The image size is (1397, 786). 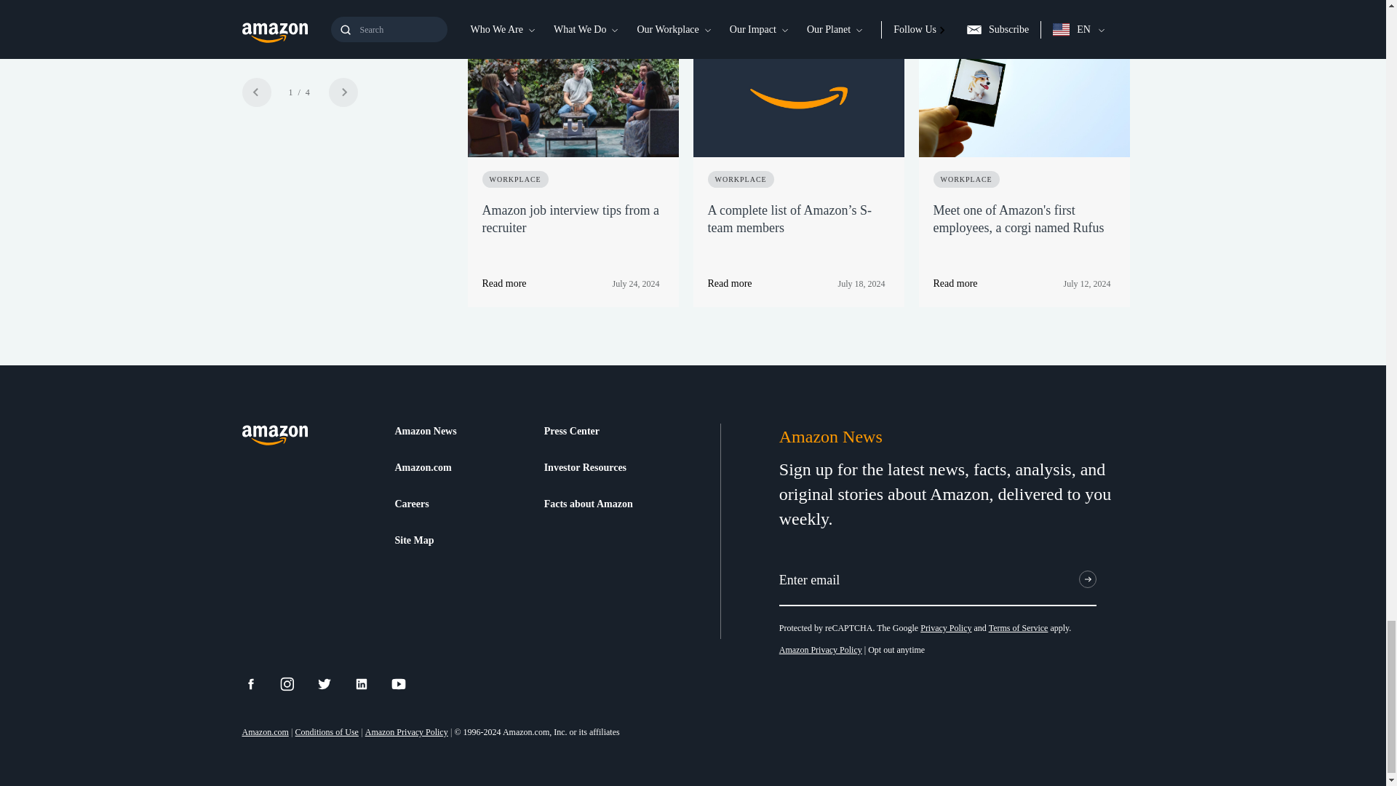 I want to click on About Amazon Home, so click(x=274, y=435).